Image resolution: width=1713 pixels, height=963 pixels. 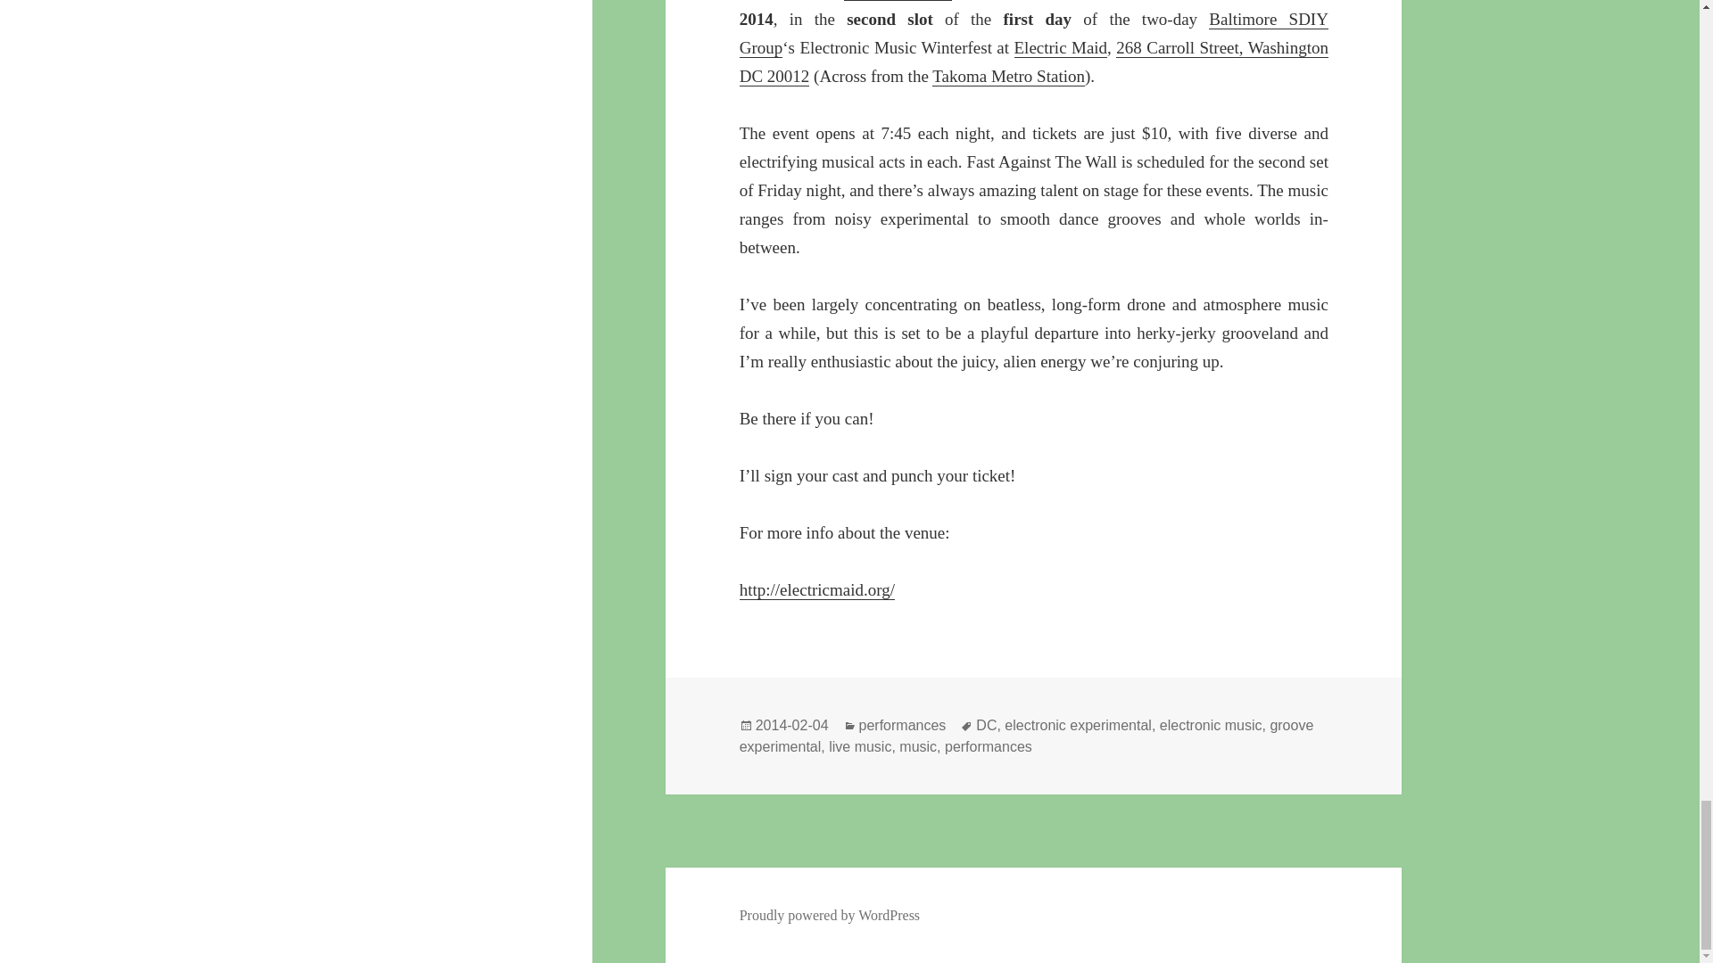 I want to click on Electric Maid, so click(x=817, y=590).